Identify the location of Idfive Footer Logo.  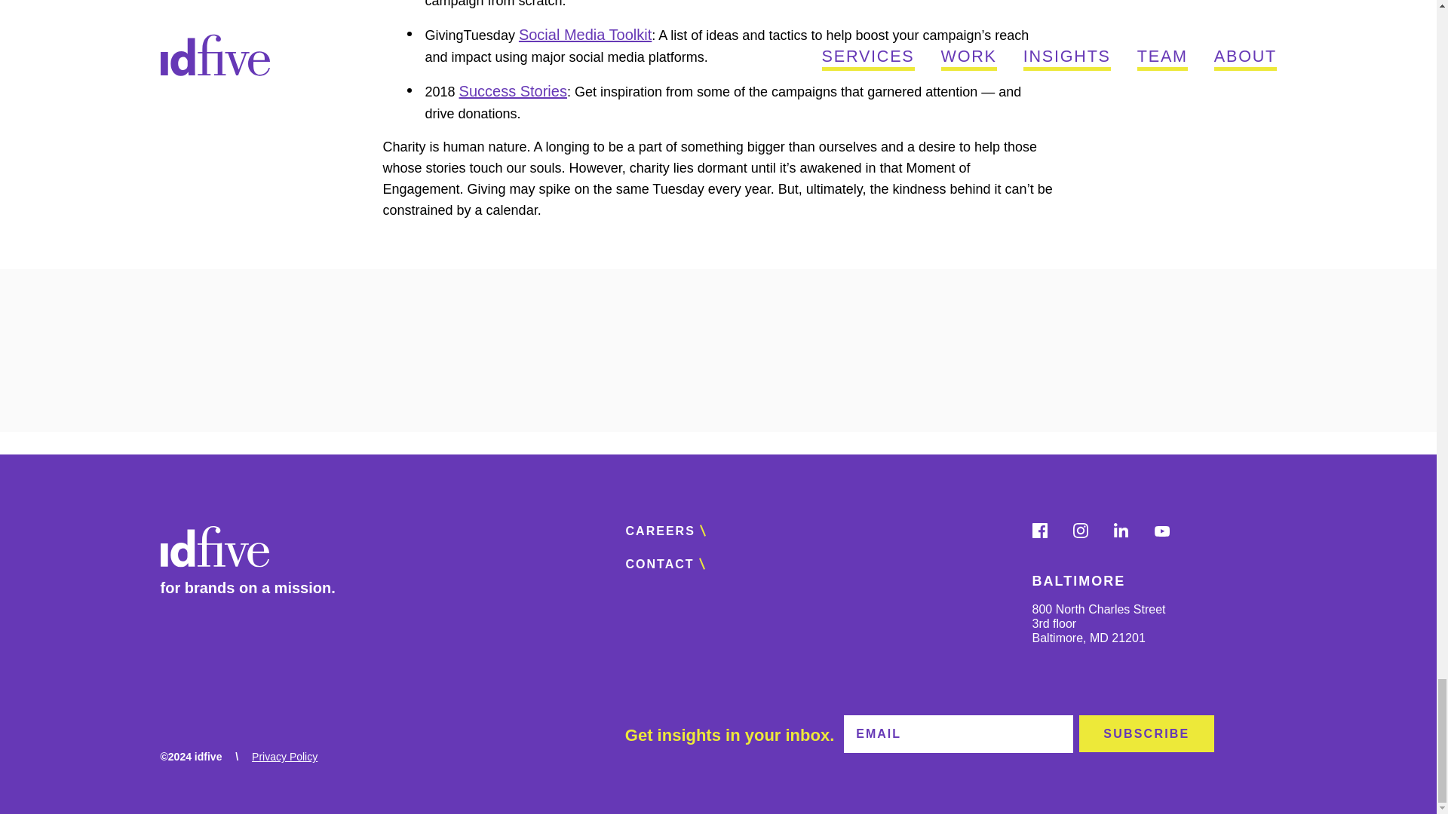
(213, 549).